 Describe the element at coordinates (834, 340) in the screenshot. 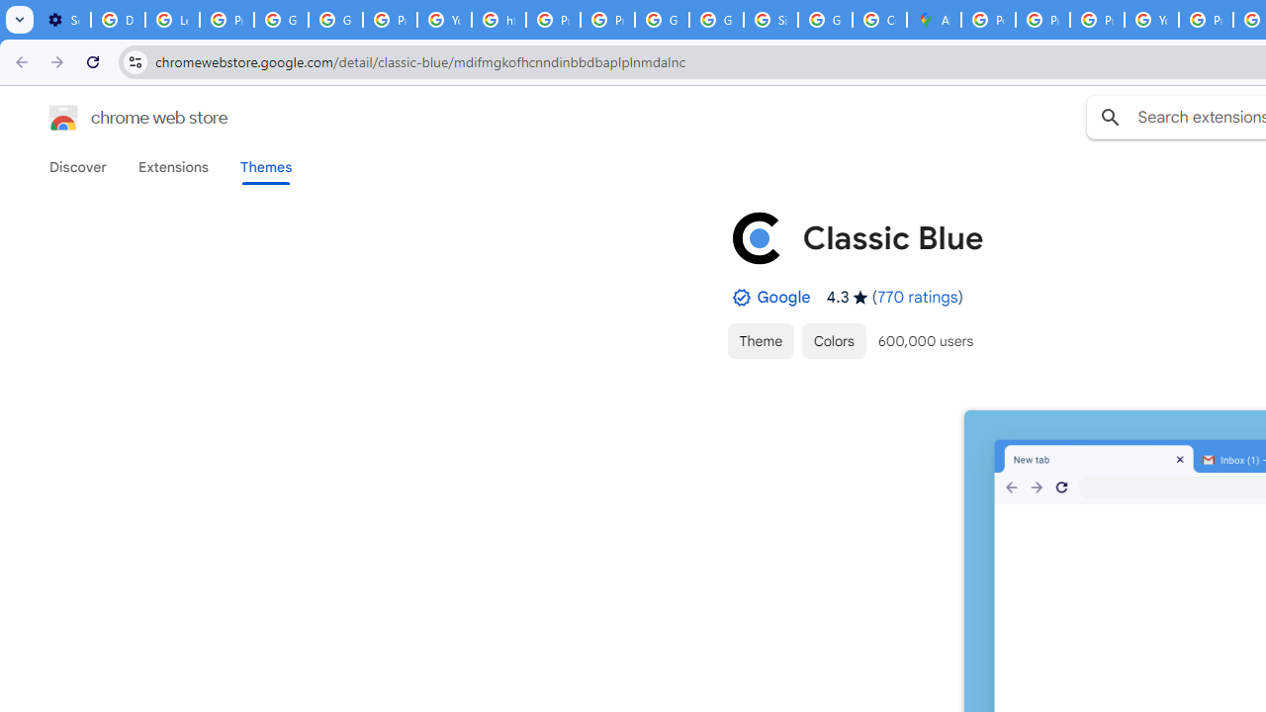

I see `Colors` at that location.